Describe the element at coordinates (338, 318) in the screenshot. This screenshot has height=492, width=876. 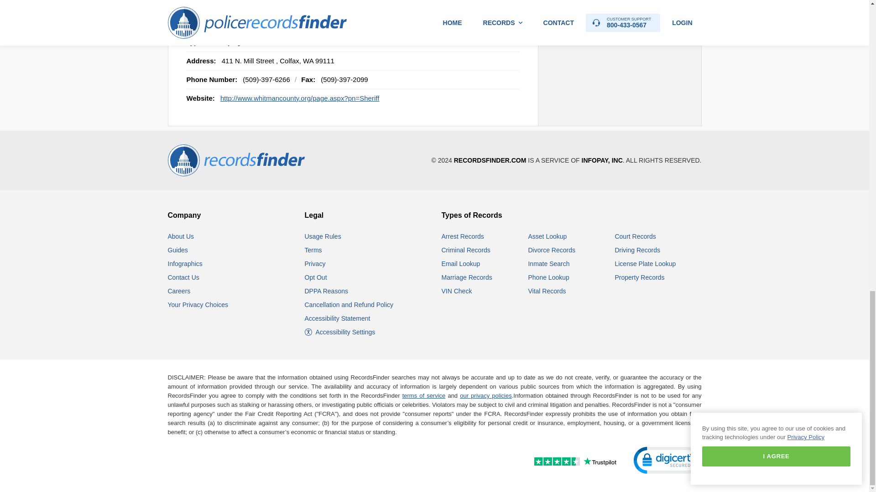
I see `RecordsFinder.com Accessibility Statement` at that location.